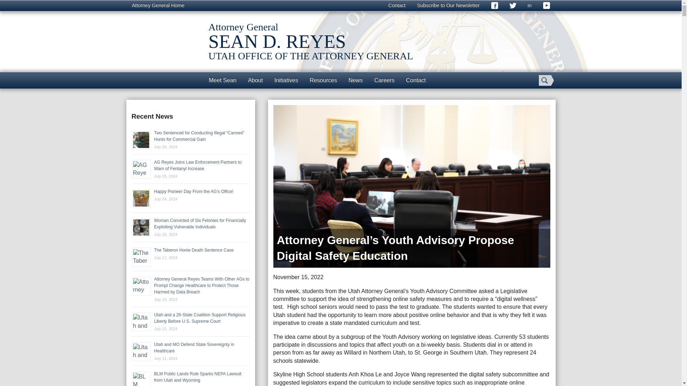 Image resolution: width=687 pixels, height=386 pixels. I want to click on in, so click(530, 6).